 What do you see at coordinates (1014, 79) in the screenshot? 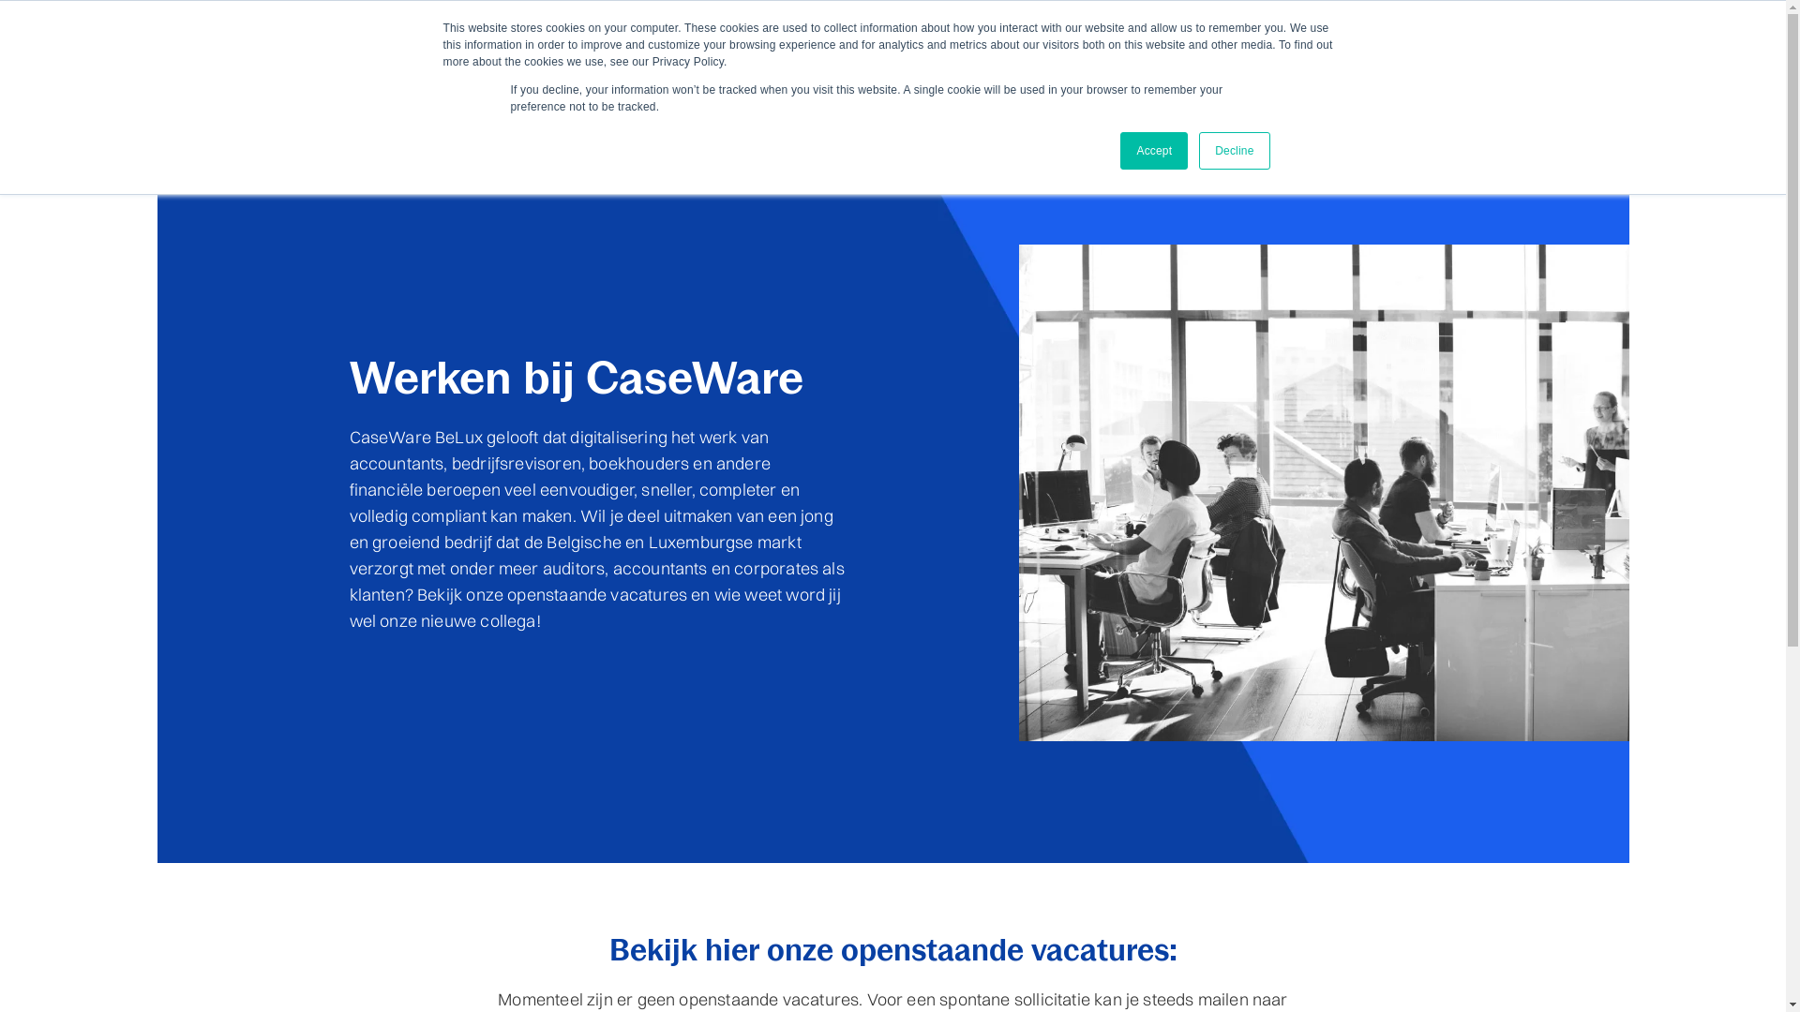
I see `Jaarafsluiting / Tax LUX` at bounding box center [1014, 79].